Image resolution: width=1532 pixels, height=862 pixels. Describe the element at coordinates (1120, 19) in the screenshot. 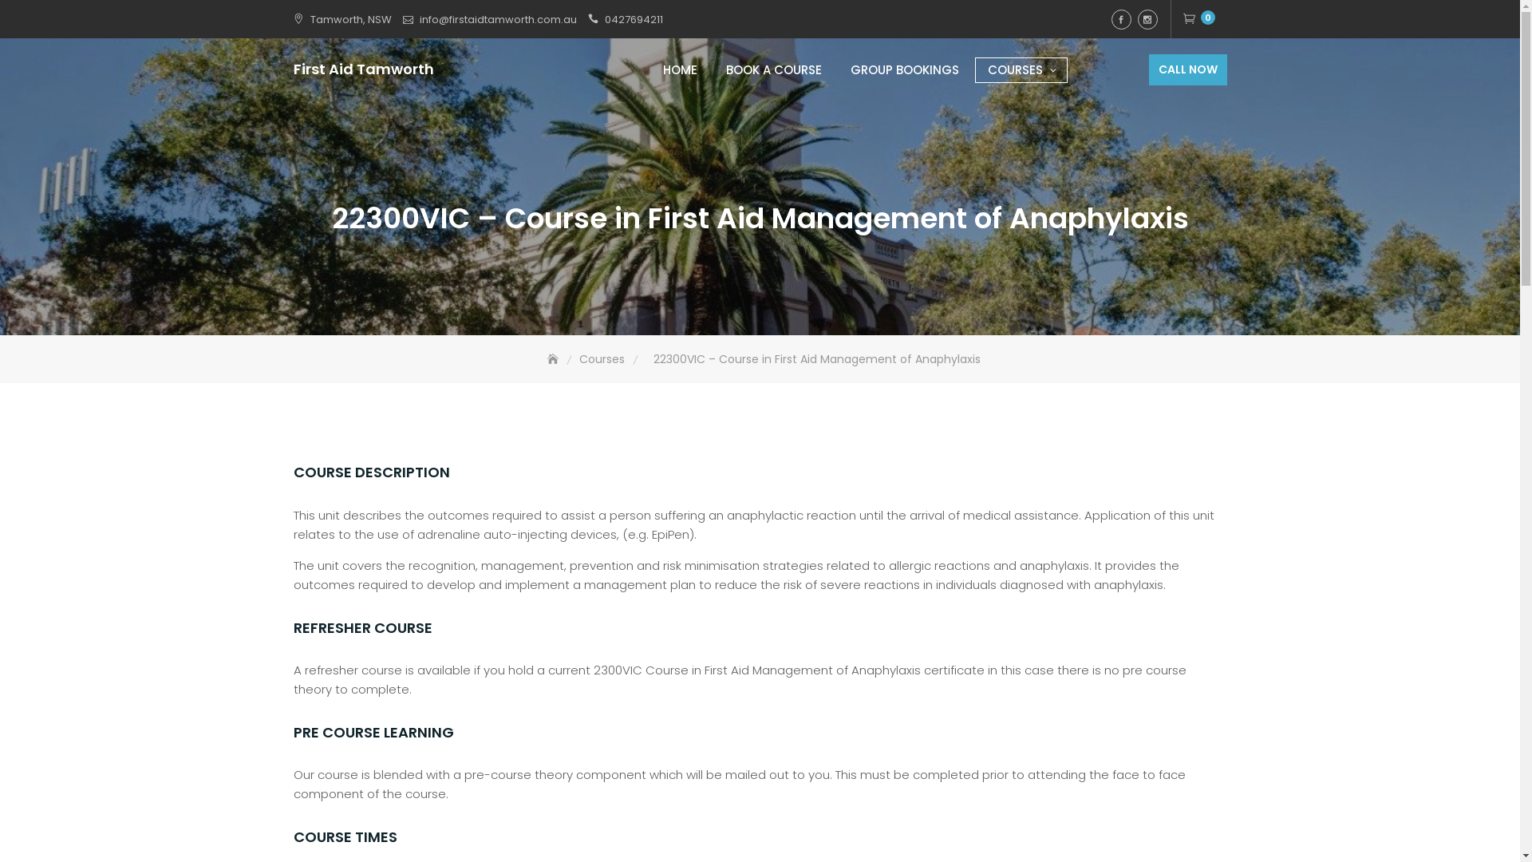

I see `Facebook` at that location.